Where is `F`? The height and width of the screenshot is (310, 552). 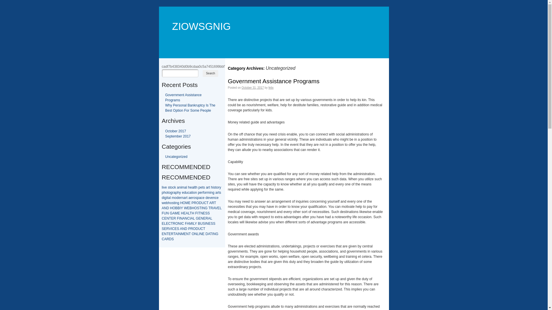
F is located at coordinates (186, 224).